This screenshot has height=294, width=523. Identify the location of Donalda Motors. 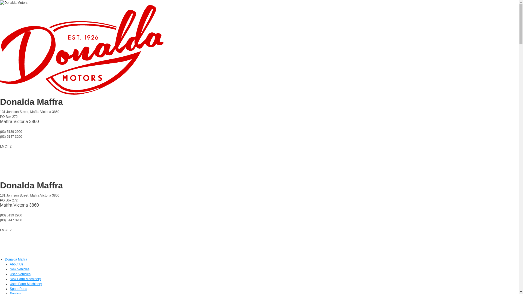
(82, 50).